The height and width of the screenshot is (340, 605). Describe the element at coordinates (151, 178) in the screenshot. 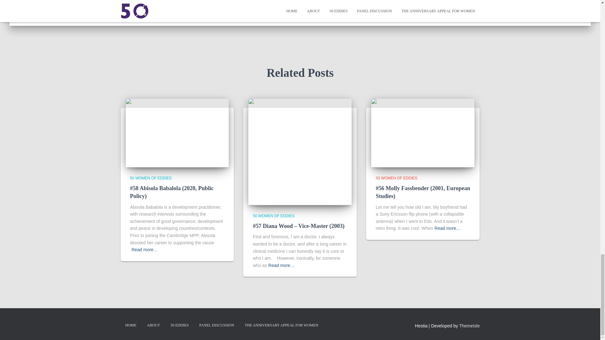

I see `View all posts in 50 Women of Eddies` at that location.